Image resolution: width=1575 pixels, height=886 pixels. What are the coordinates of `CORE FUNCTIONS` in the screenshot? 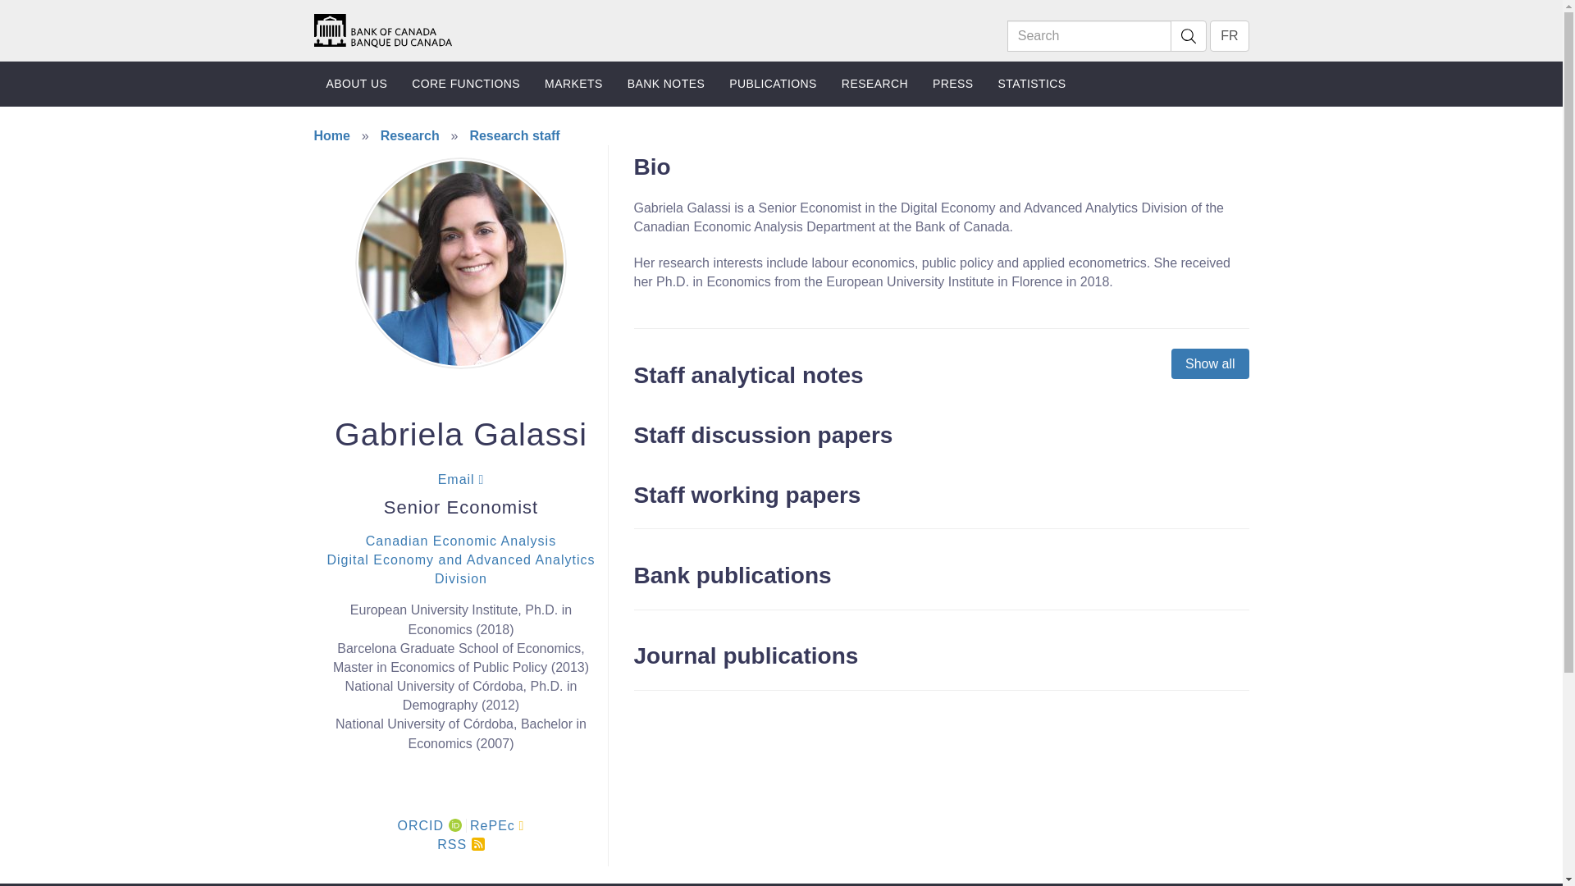 It's located at (466, 84).